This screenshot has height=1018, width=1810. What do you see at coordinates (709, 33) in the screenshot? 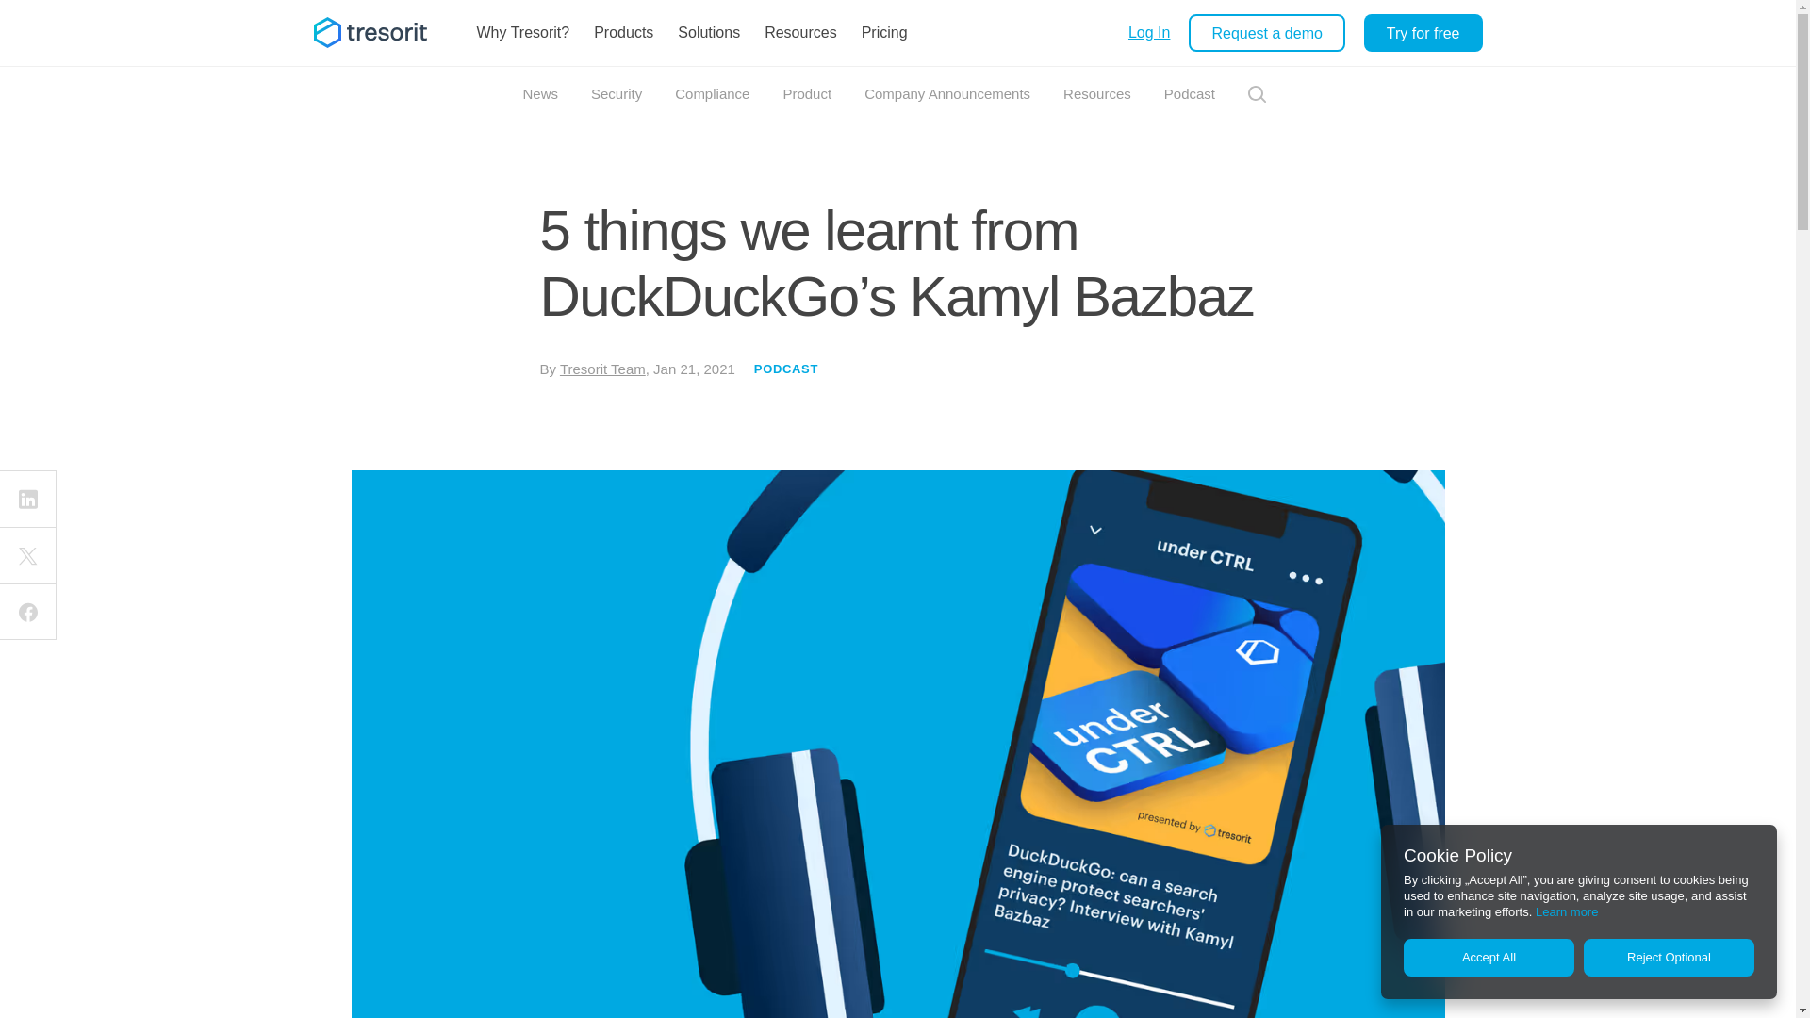
I see `Solutions` at bounding box center [709, 33].